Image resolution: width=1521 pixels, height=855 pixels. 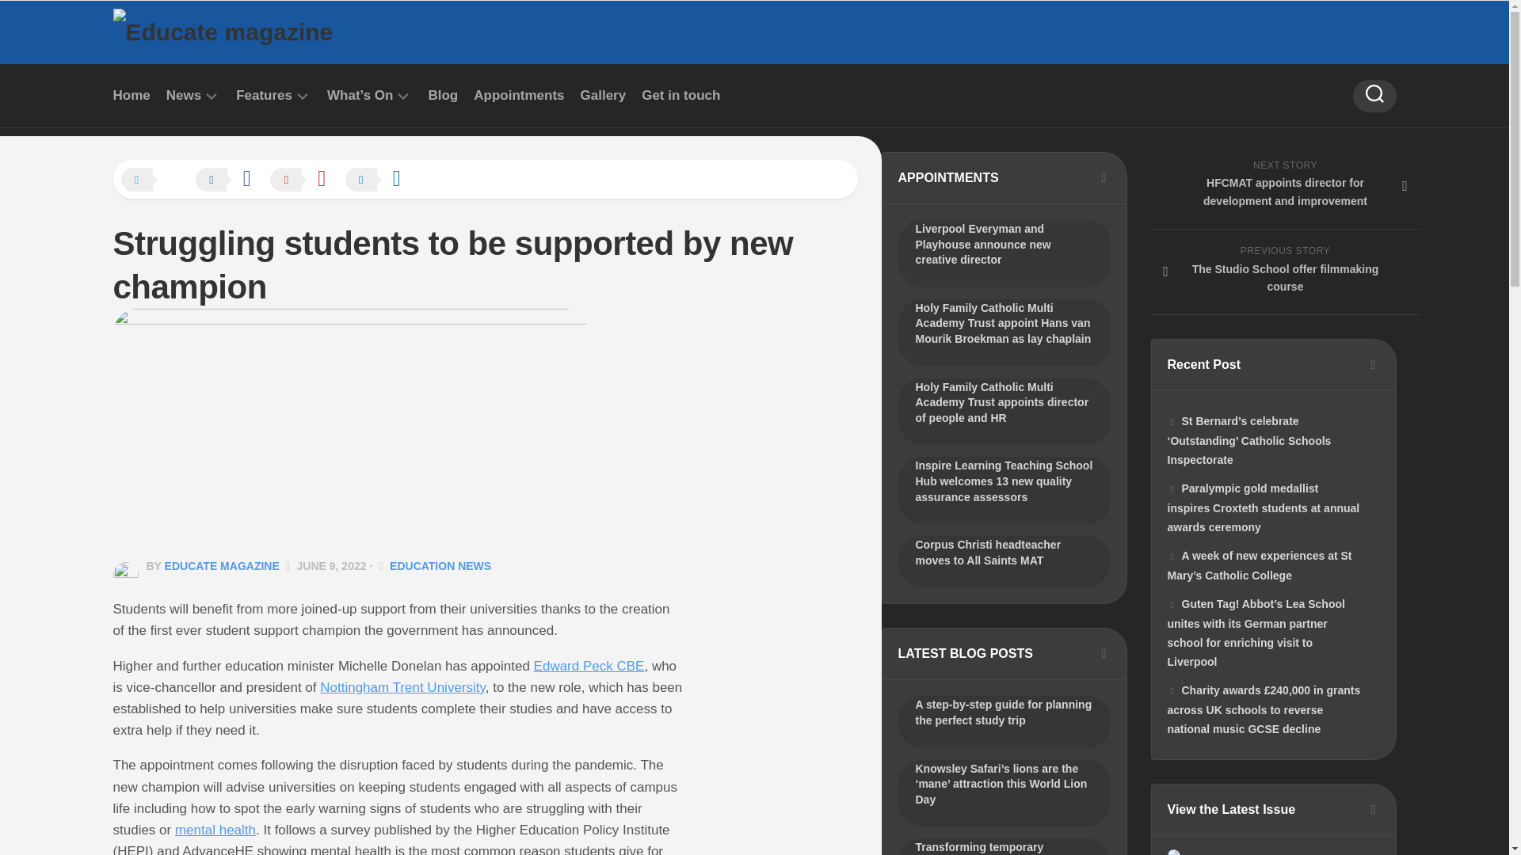 What do you see at coordinates (440, 565) in the screenshot?
I see `EDUCATION NEWS` at bounding box center [440, 565].